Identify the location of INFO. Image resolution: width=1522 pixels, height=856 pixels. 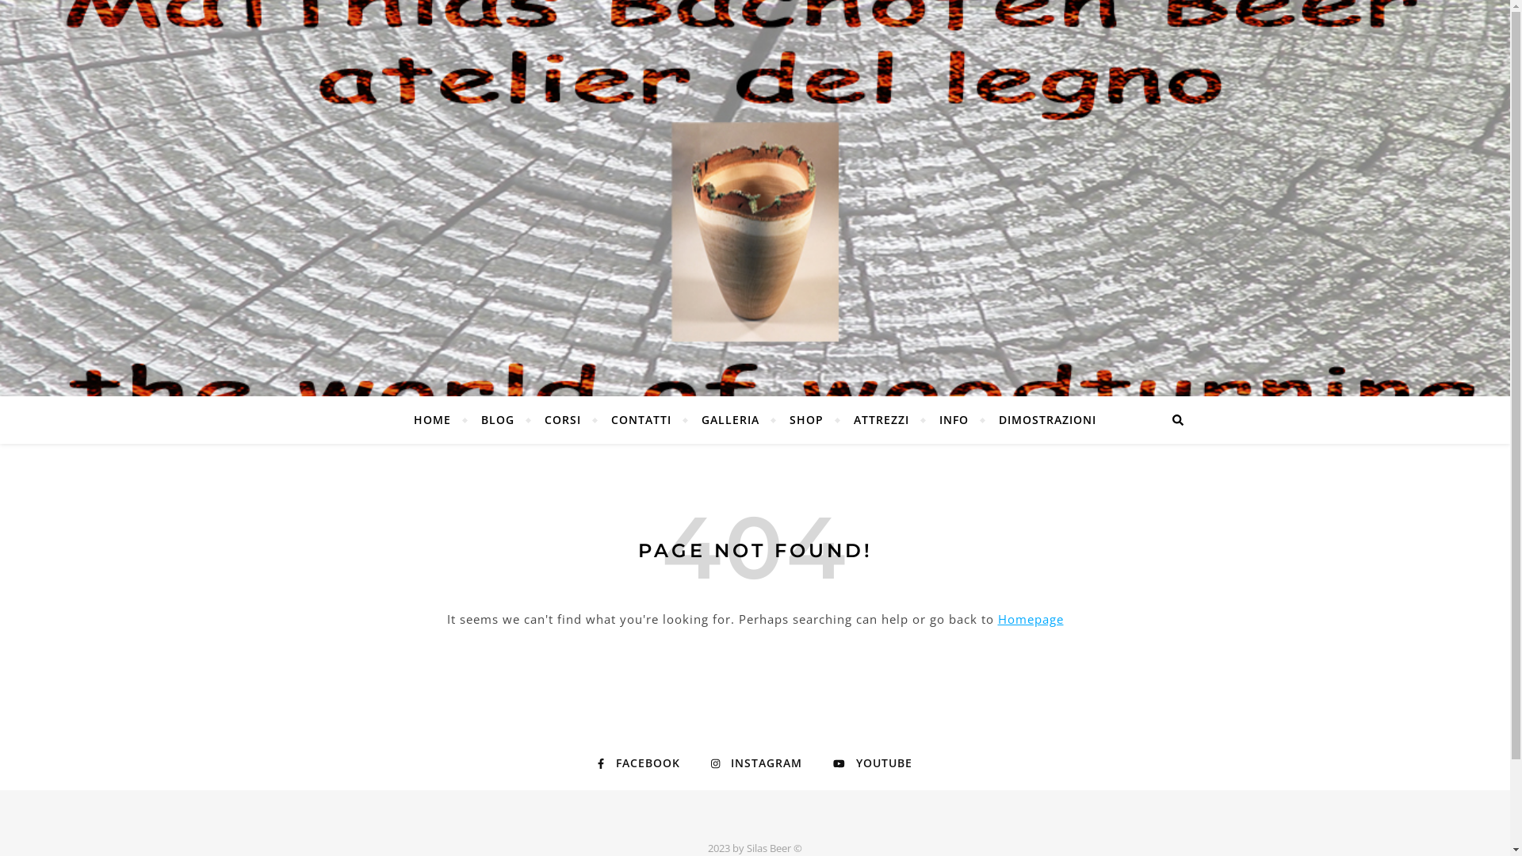
(954, 420).